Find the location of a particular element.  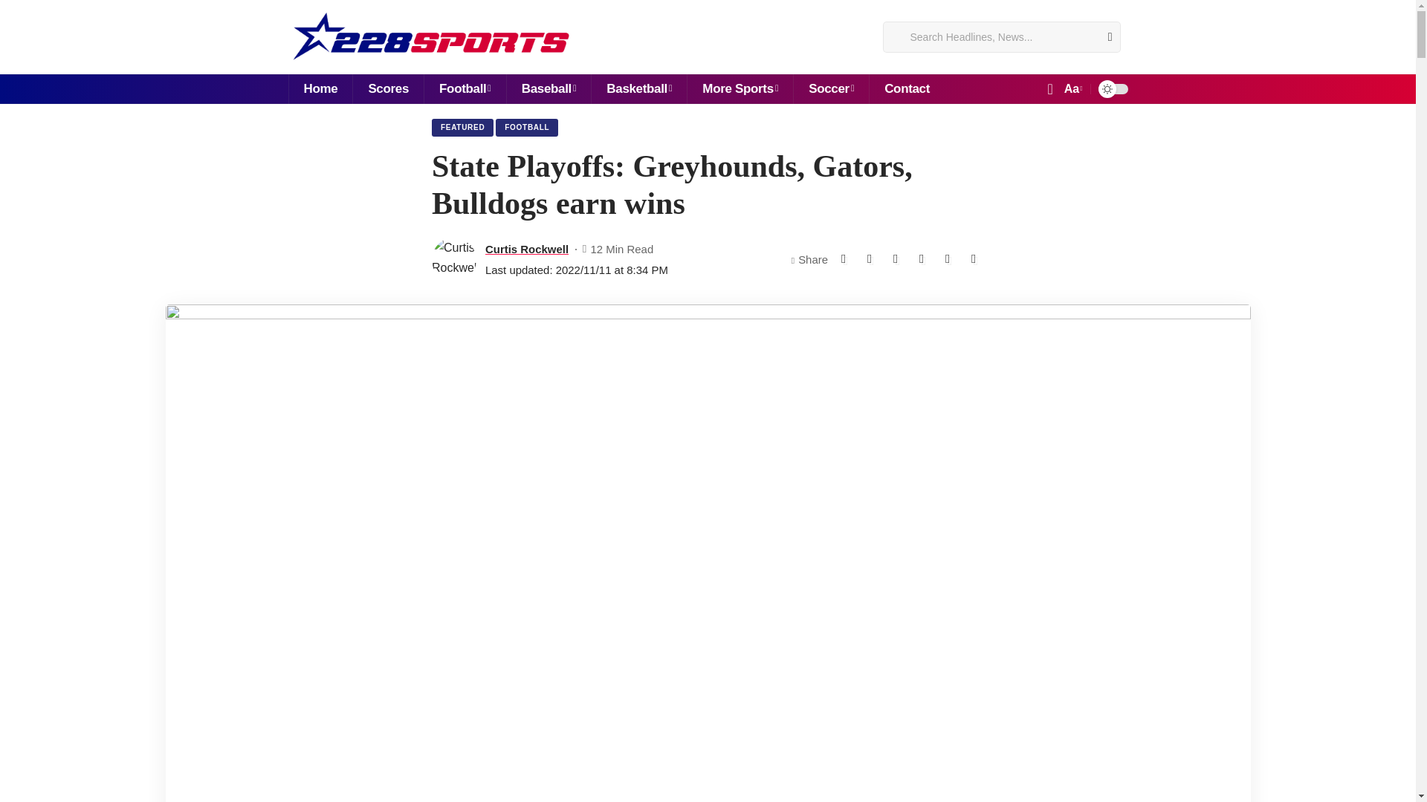

Football is located at coordinates (465, 89).